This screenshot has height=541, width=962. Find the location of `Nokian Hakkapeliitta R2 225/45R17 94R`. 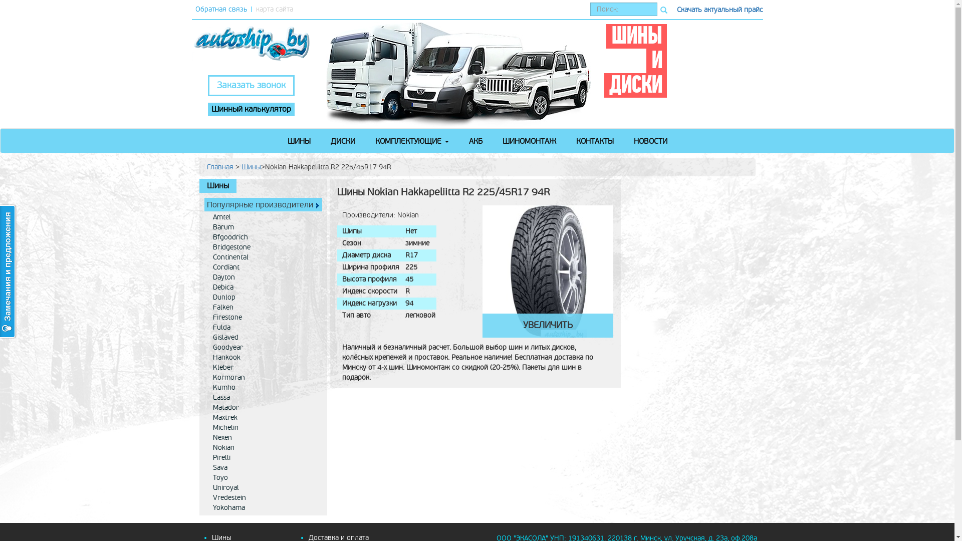

Nokian Hakkapeliitta R2 225/45R17 94R is located at coordinates (549, 272).